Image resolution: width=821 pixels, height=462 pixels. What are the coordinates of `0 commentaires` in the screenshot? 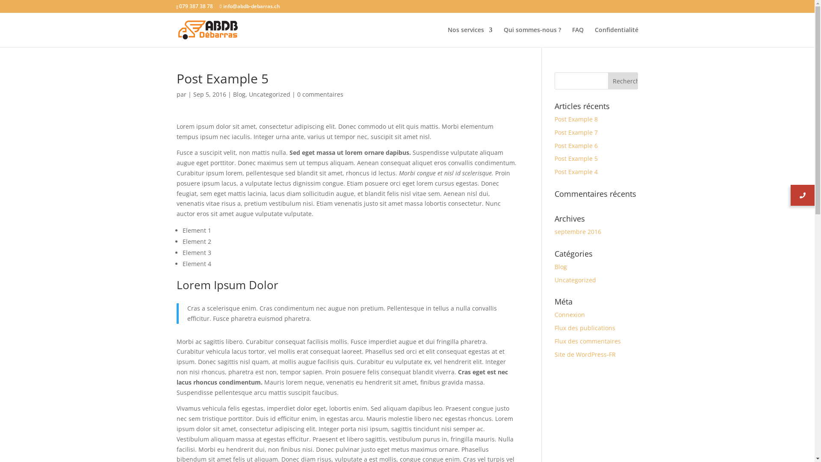 It's located at (320, 94).